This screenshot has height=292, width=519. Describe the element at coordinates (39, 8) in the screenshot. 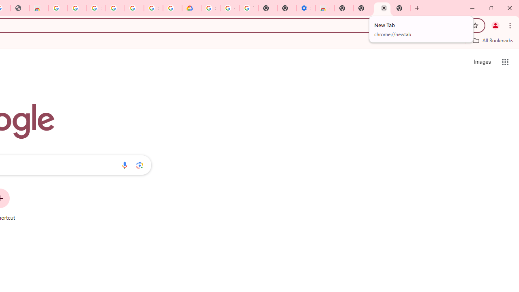

I see `Chrome Web Store - Household` at that location.